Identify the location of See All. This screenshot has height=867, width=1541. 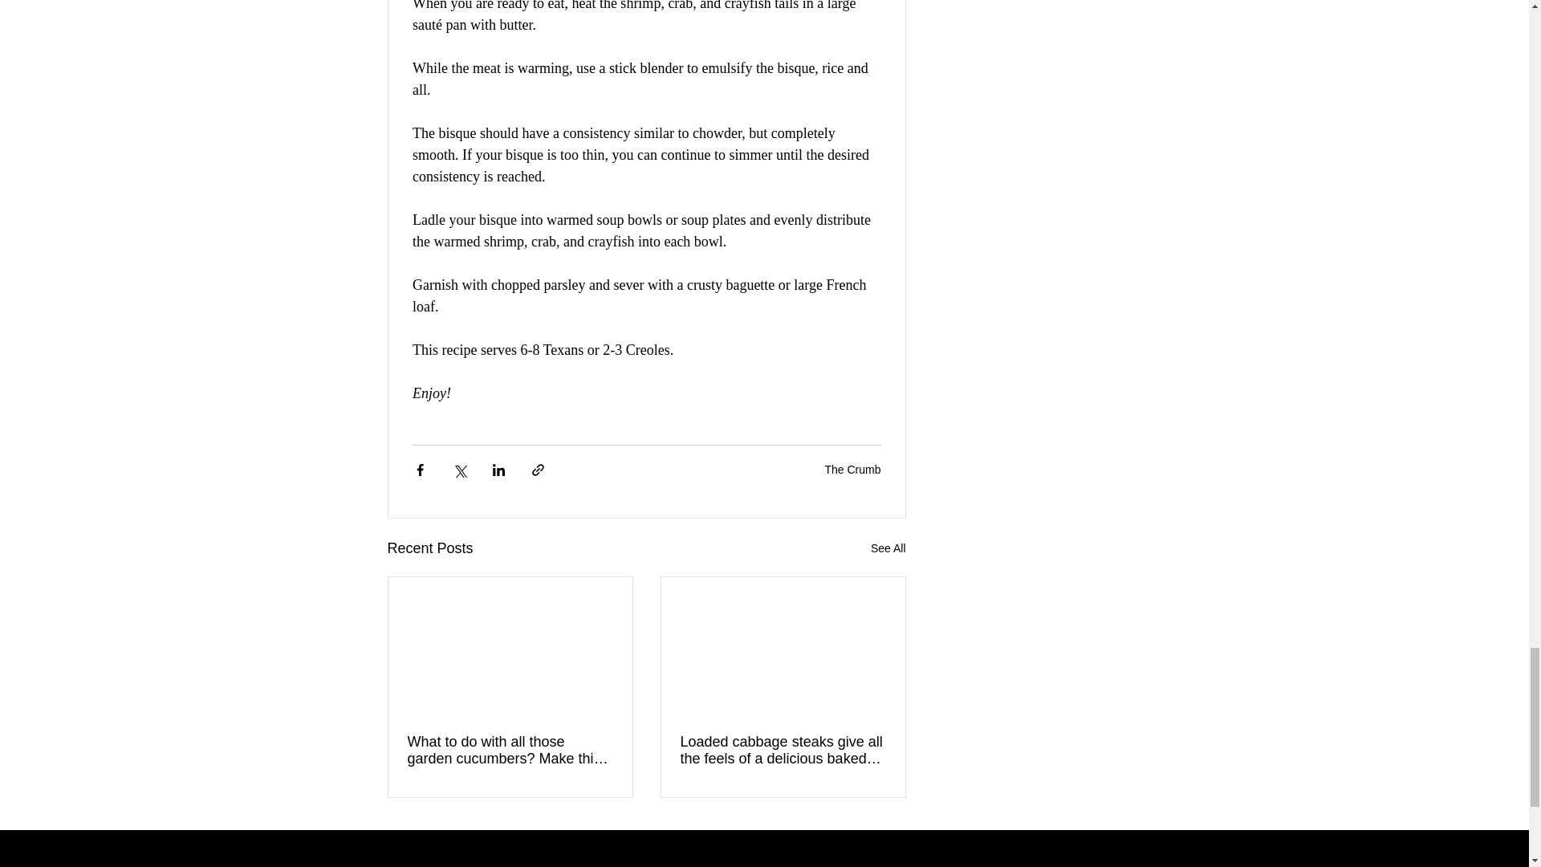
(888, 547).